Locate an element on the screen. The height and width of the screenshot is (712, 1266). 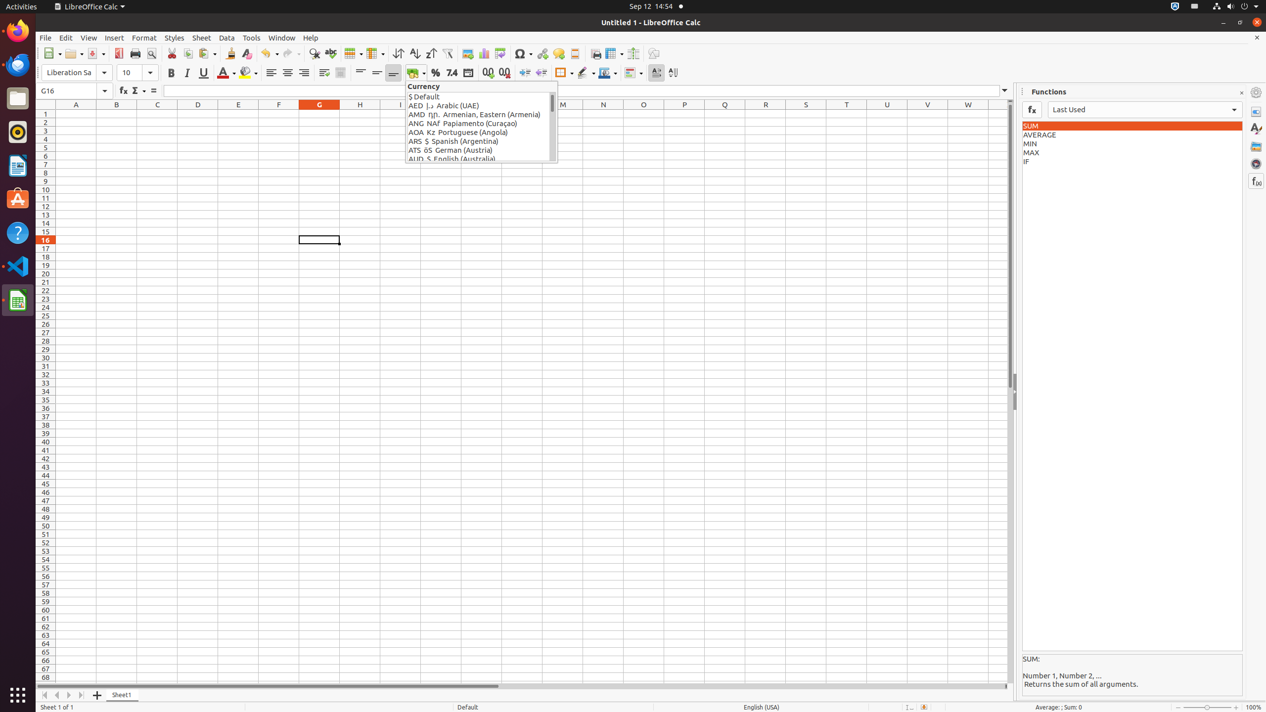
Sort Descending is located at coordinates (431, 53).